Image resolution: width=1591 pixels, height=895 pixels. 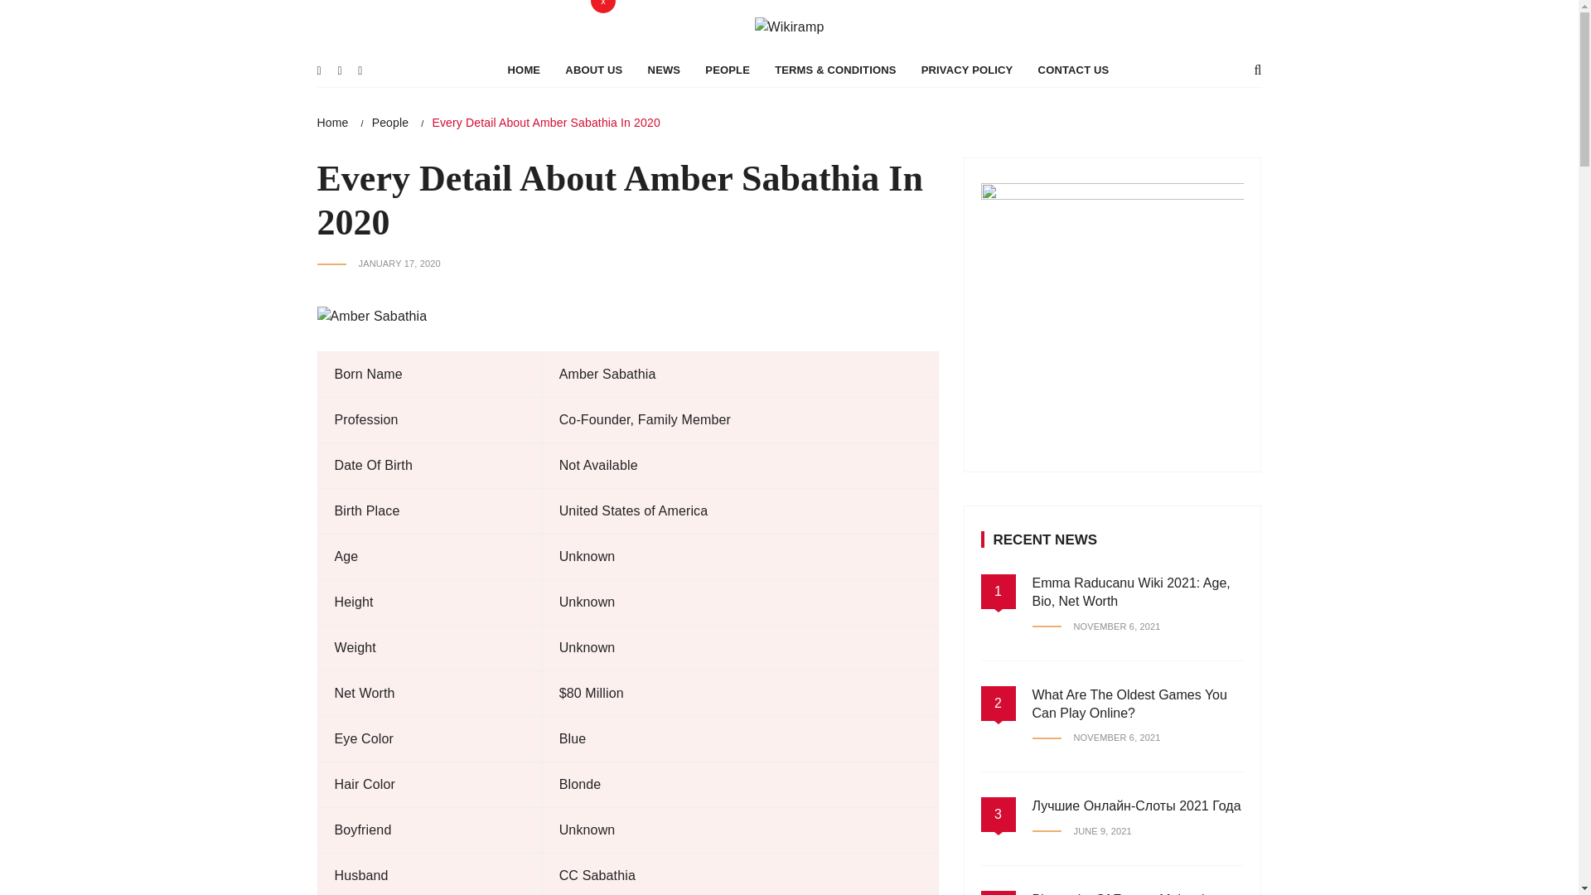 I want to click on Emma Raducanu Wiki 2021: Age, Bio, Net Worth, so click(x=1131, y=671).